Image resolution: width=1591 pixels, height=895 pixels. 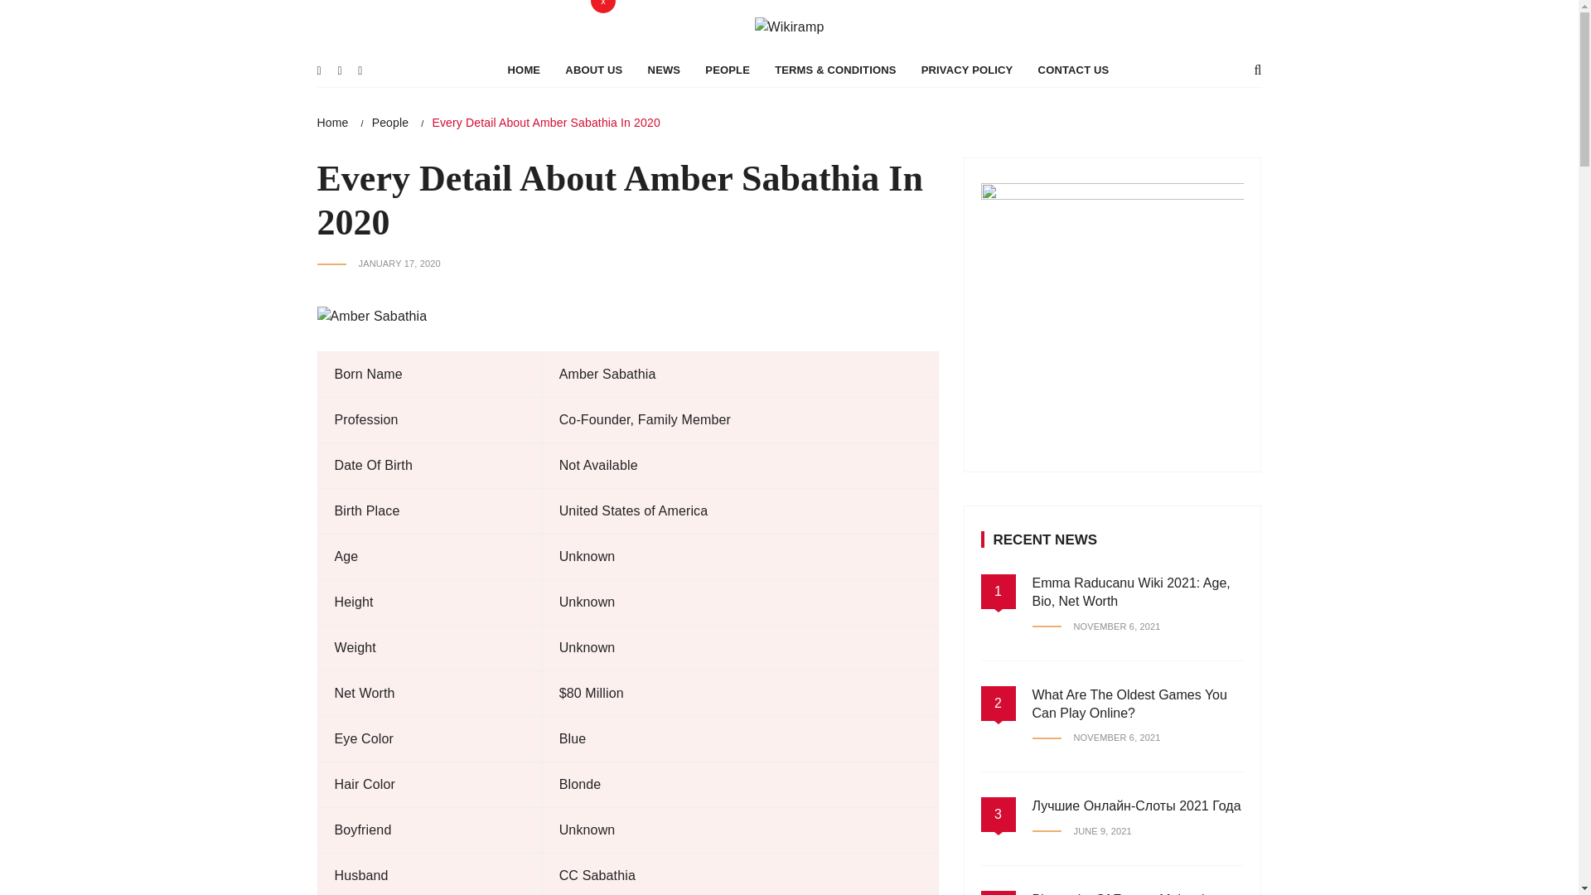 I want to click on Emma Raducanu Wiki 2021: Age, Bio, Net Worth, so click(x=1131, y=671).